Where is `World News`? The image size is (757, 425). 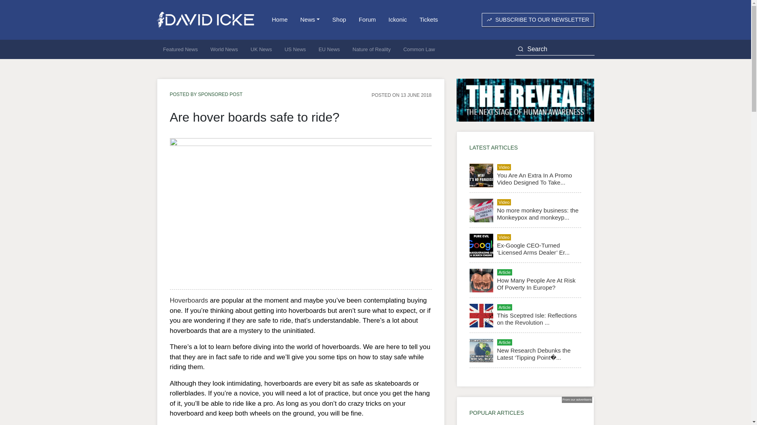 World News is located at coordinates (224, 50).